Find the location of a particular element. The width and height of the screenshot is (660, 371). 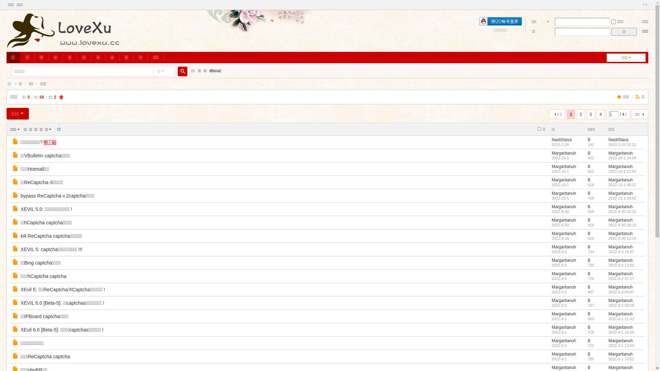

Margaritanuh is located at coordinates (621, 354).